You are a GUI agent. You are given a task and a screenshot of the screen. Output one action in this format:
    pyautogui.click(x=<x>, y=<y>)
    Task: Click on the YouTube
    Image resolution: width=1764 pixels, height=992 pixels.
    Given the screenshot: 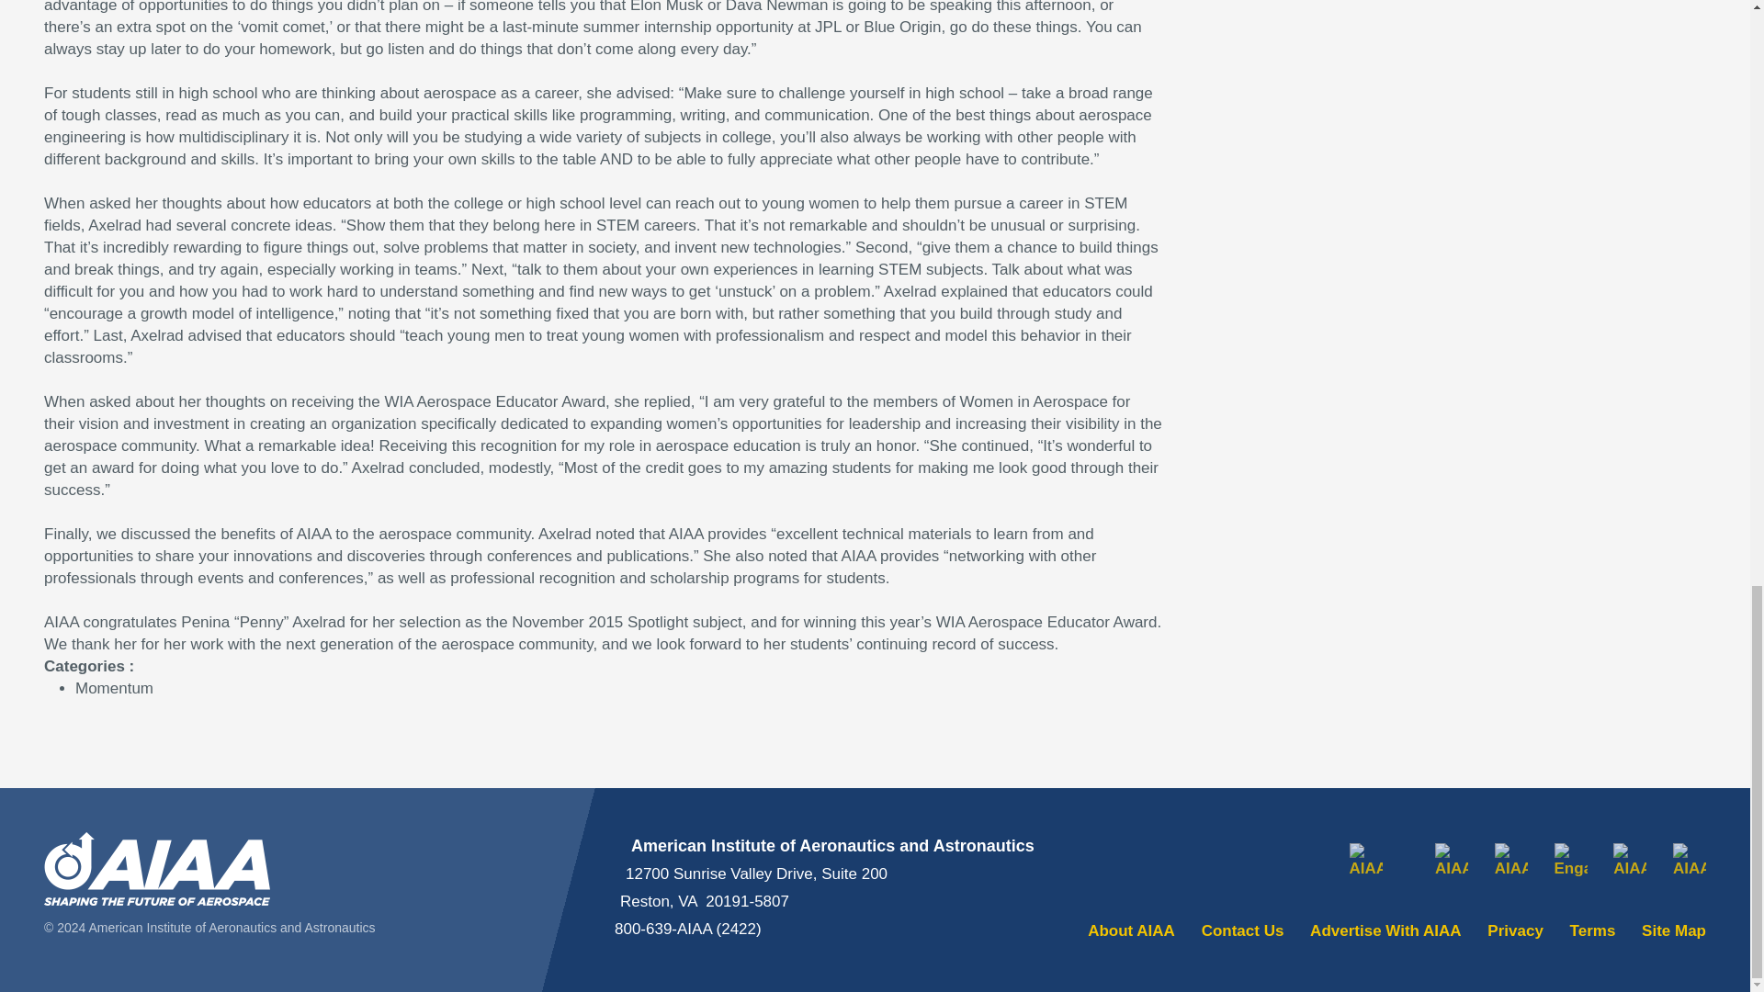 What is the action you would take?
    pyautogui.click(x=1630, y=860)
    